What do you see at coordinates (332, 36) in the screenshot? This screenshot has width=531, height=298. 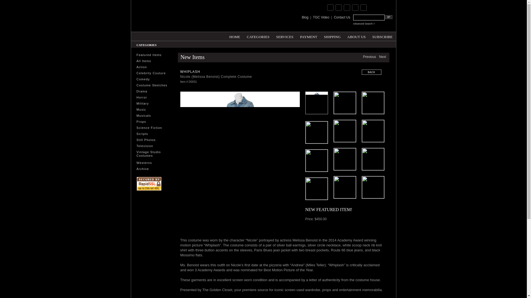 I see `SHIPPING` at bounding box center [332, 36].